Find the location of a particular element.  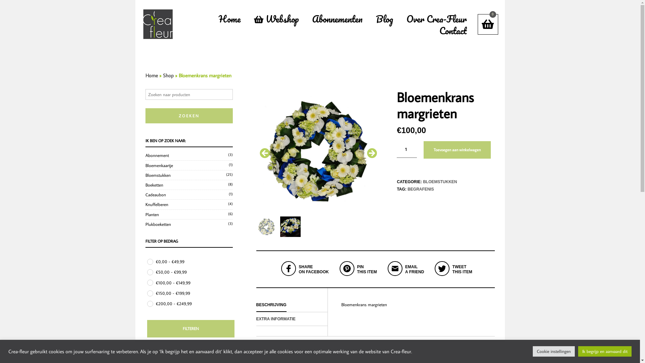

EMAIL
A FRIEND is located at coordinates (404, 275).